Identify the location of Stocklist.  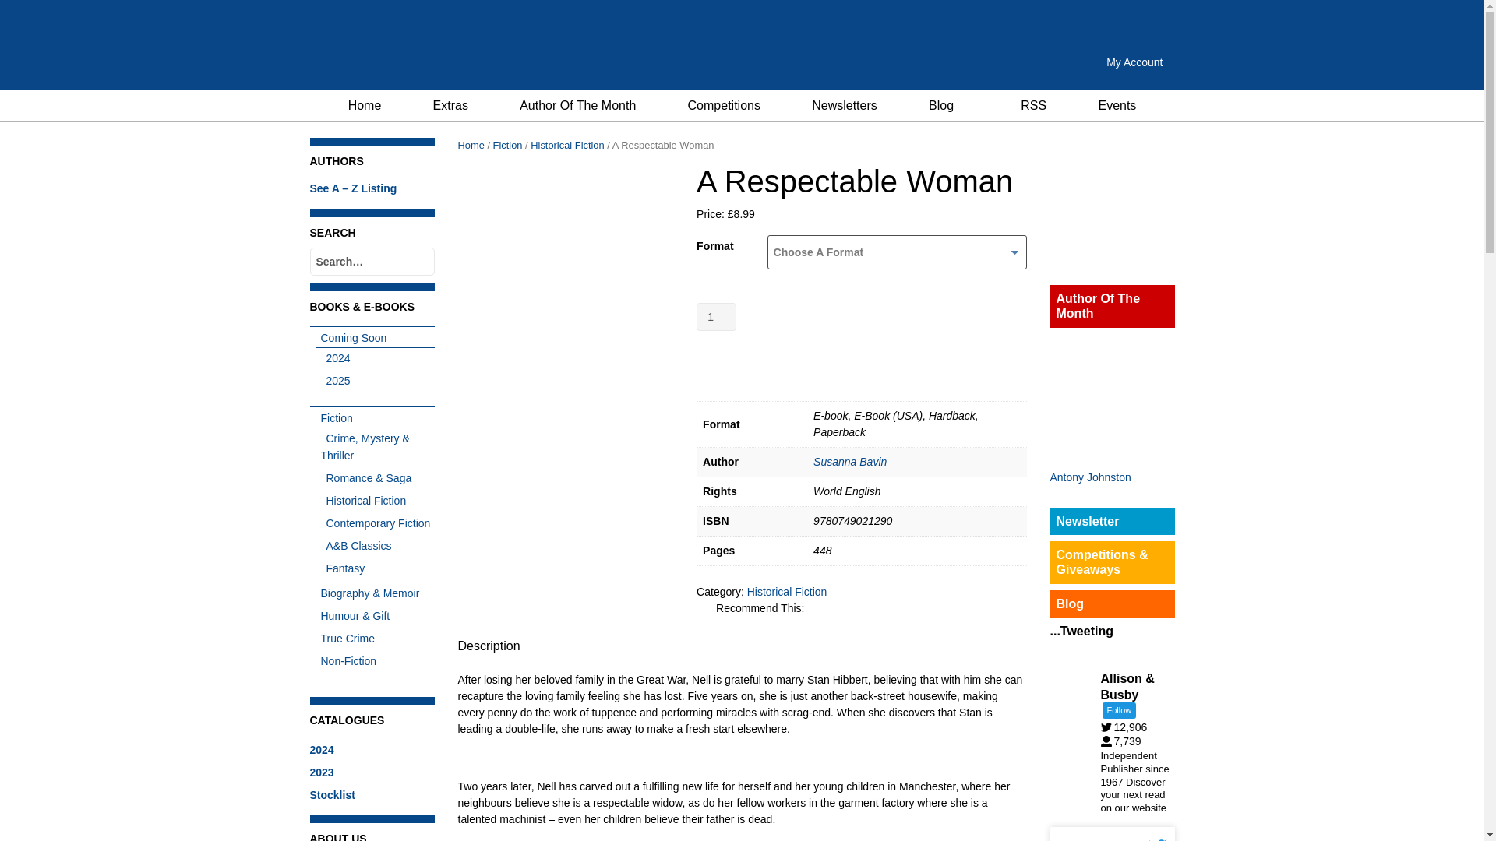
(332, 795).